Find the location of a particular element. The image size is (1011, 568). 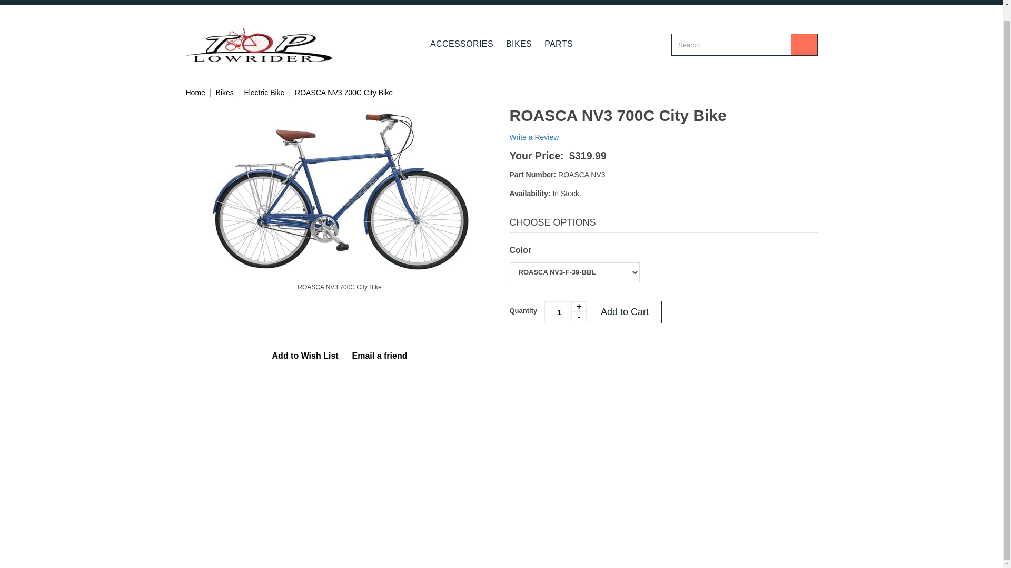

Add to Wish List is located at coordinates (305, 357).